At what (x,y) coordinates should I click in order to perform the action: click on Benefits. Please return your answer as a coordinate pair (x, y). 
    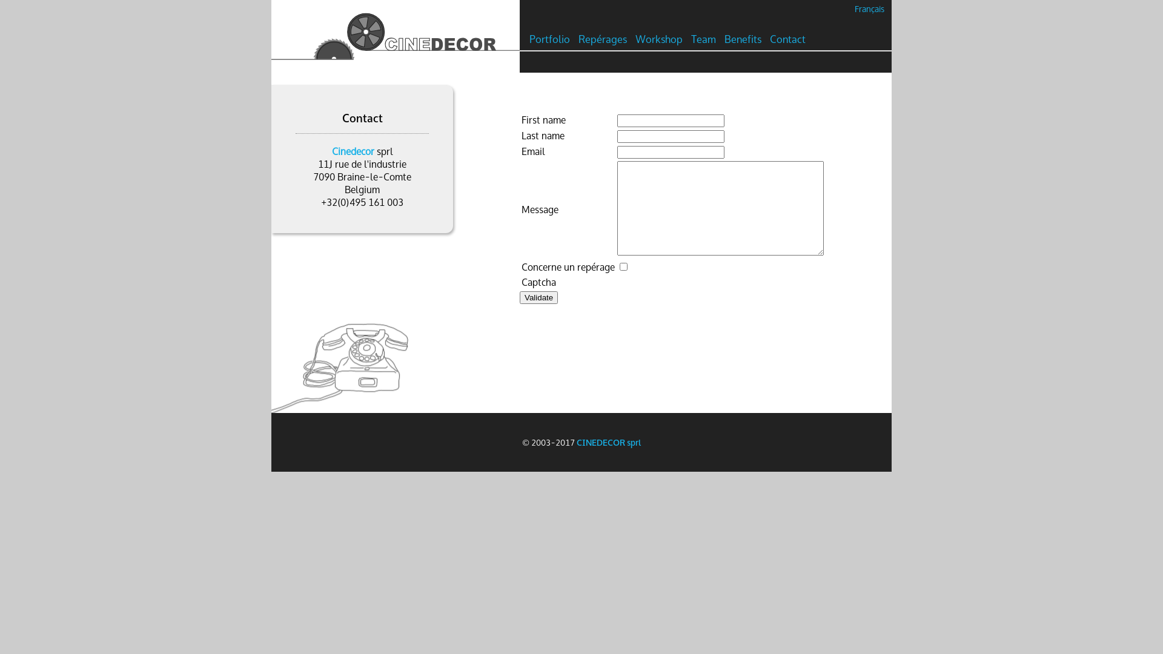
    Looking at the image, I should click on (743, 40).